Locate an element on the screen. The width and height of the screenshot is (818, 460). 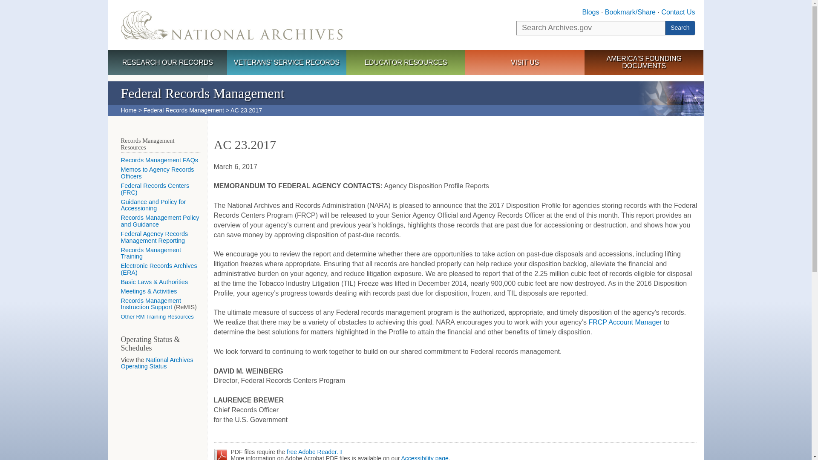
AMERICA'S FOUNDING DOCUMENTS is located at coordinates (644, 62).